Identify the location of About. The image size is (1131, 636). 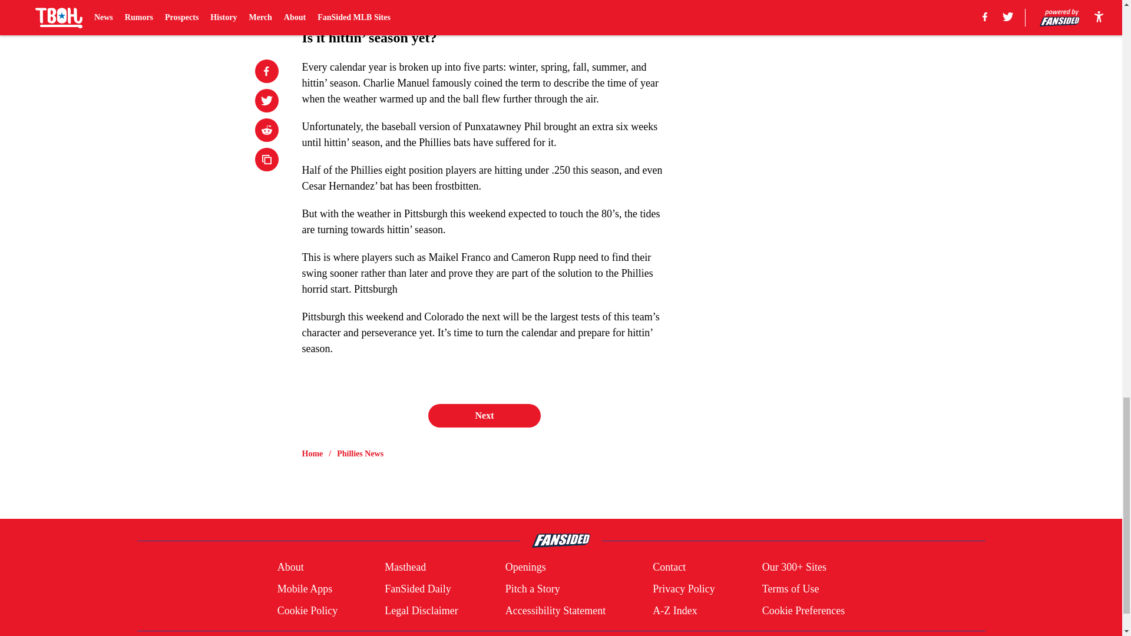
(290, 568).